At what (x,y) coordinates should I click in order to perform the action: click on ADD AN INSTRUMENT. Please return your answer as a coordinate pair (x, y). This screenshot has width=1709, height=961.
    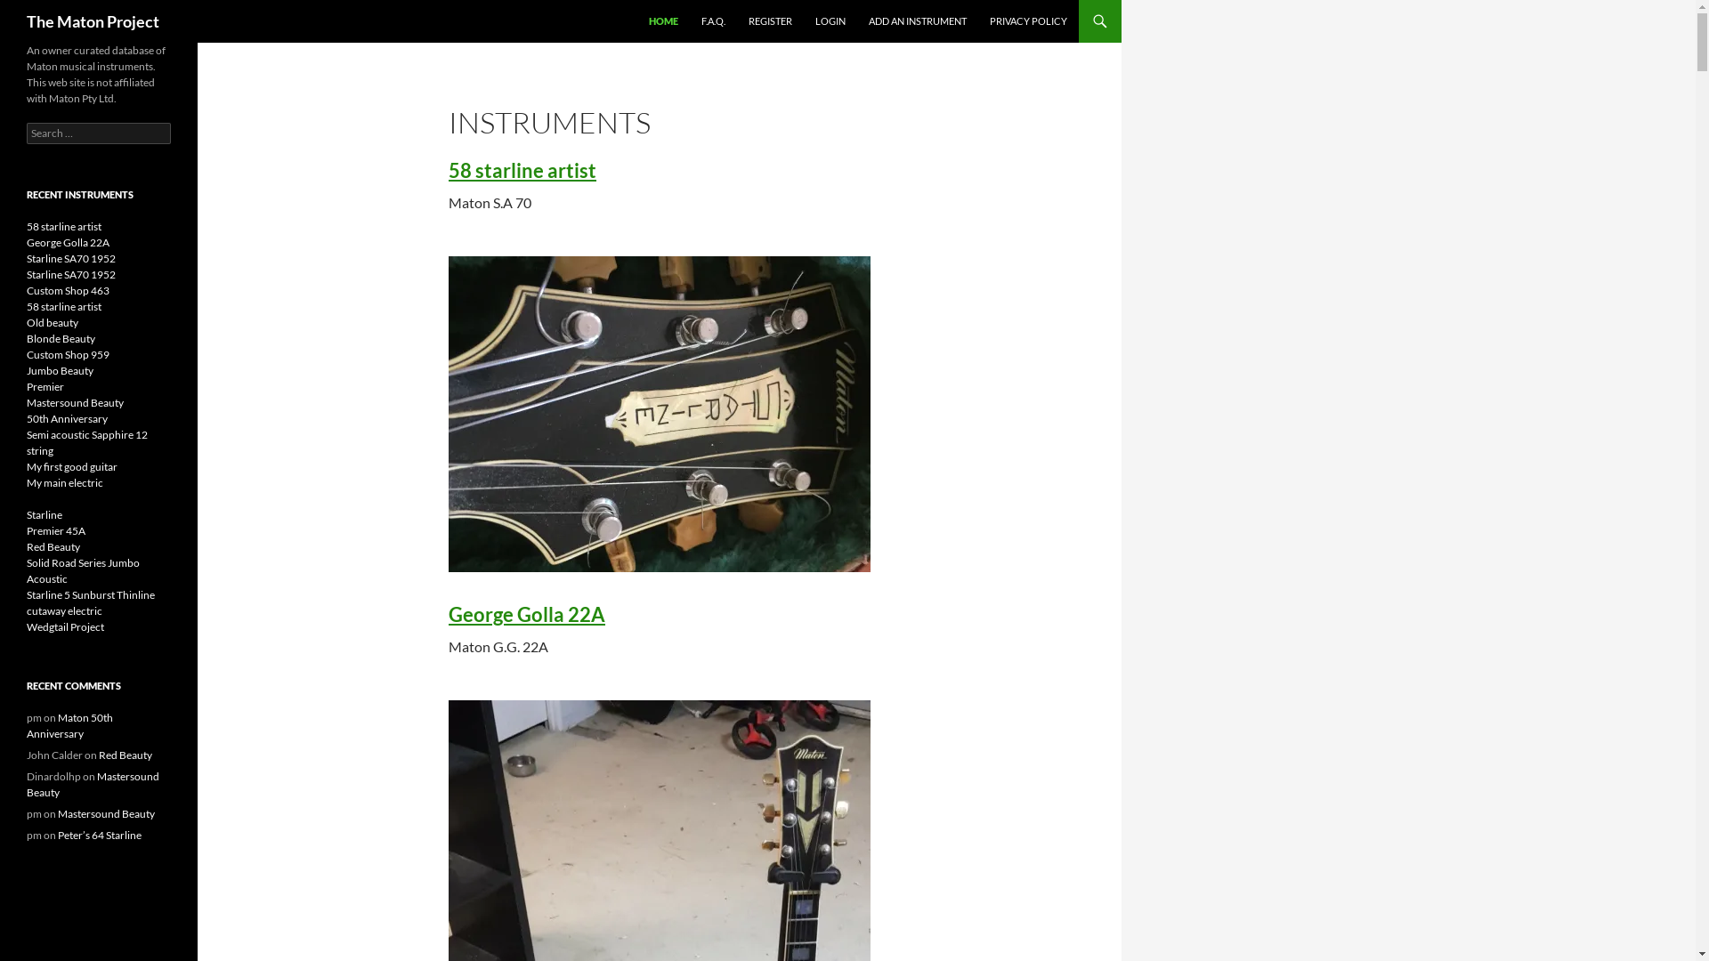
    Looking at the image, I should click on (918, 21).